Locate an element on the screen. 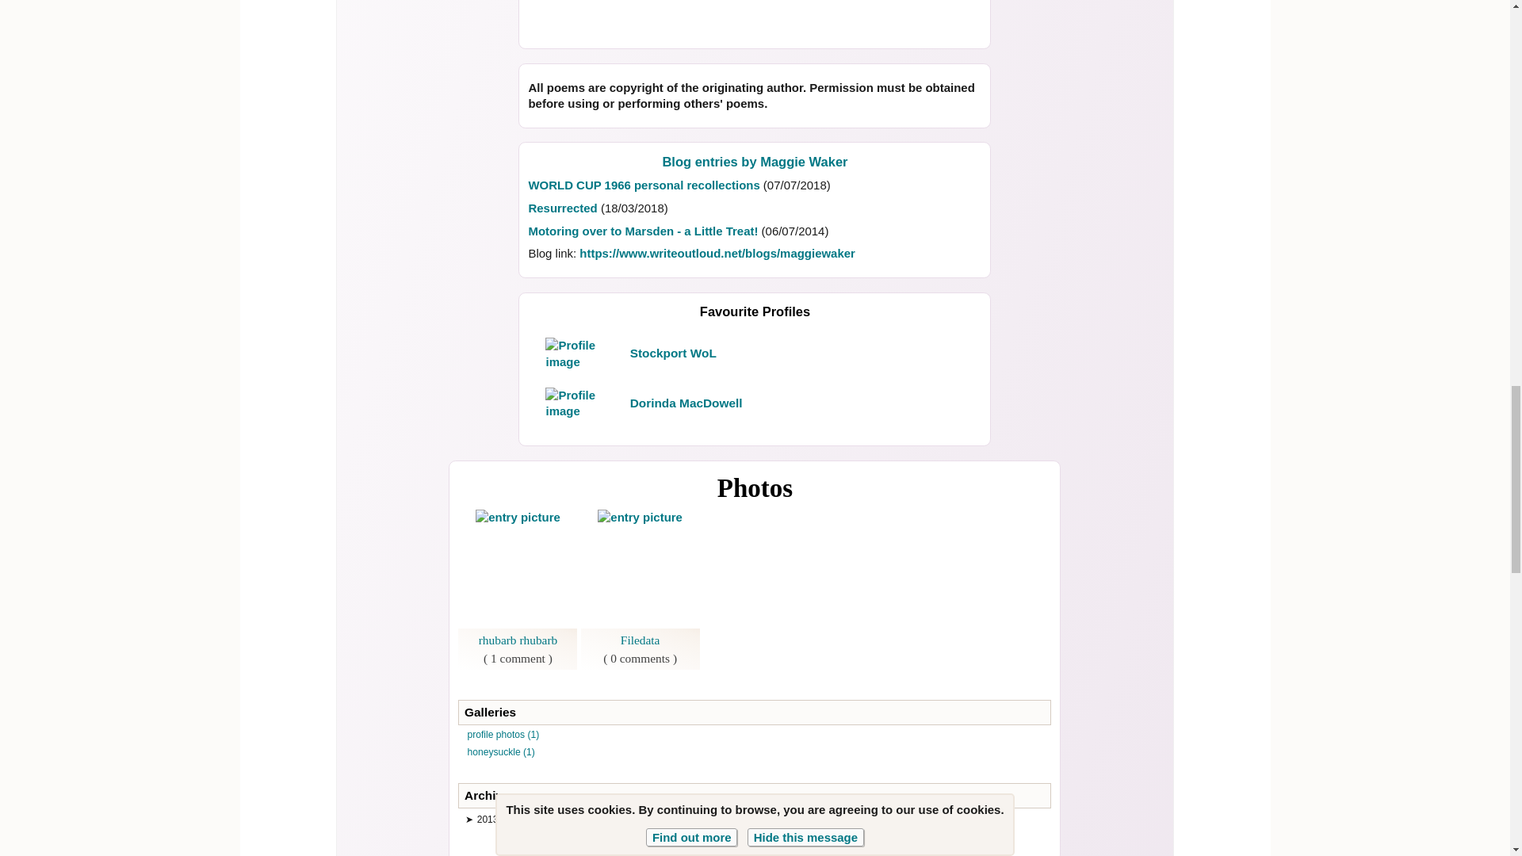  Motoring over to Marsden - a Little Treat! is located at coordinates (643, 230).